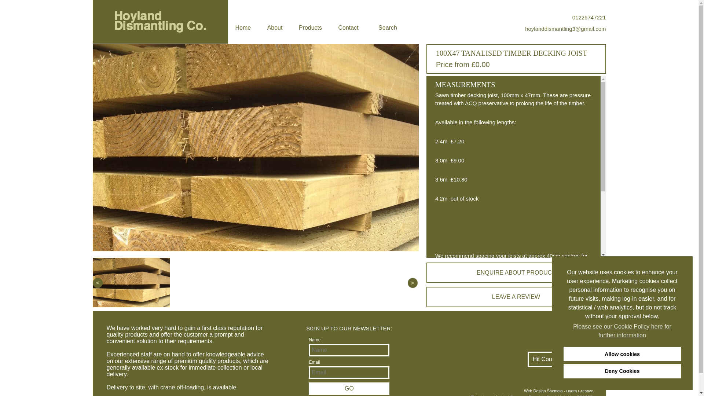 The height and width of the screenshot is (396, 704). Describe the element at coordinates (275, 27) in the screenshot. I see `About` at that location.